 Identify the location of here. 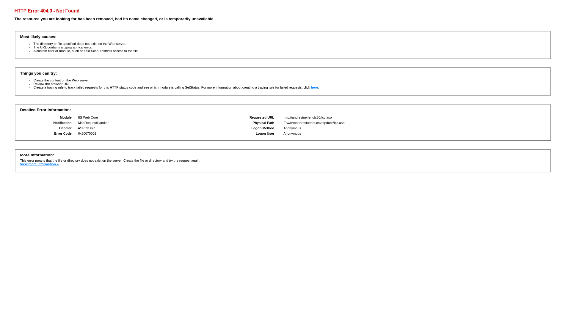
(315, 87).